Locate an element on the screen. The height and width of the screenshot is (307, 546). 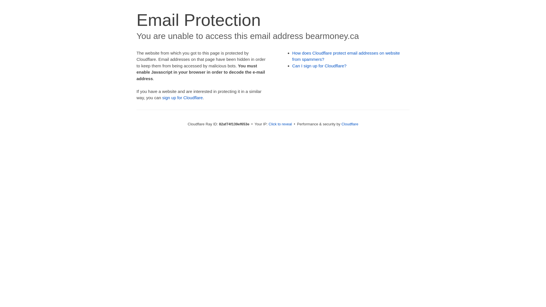
Can I sign up for Cloudflare? is located at coordinates (320, 66).